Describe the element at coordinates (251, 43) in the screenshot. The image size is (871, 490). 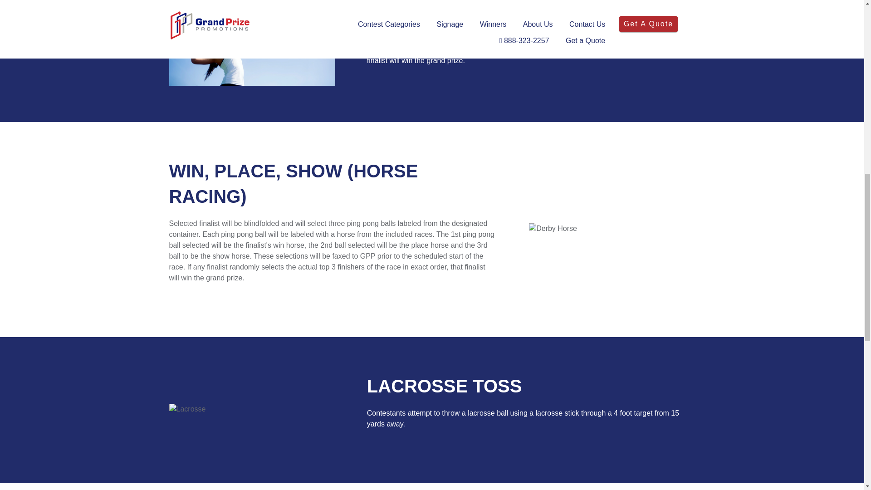
I see `Tennis Serve` at that location.